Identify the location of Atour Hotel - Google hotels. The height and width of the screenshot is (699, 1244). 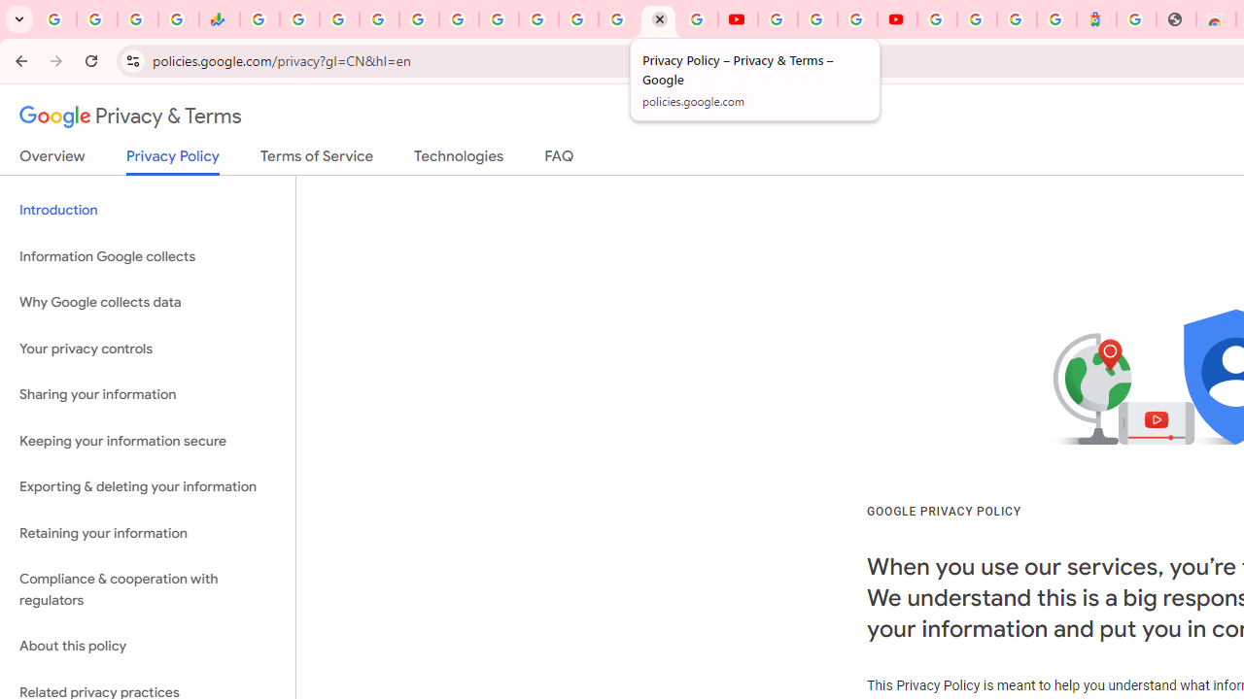
(1096, 19).